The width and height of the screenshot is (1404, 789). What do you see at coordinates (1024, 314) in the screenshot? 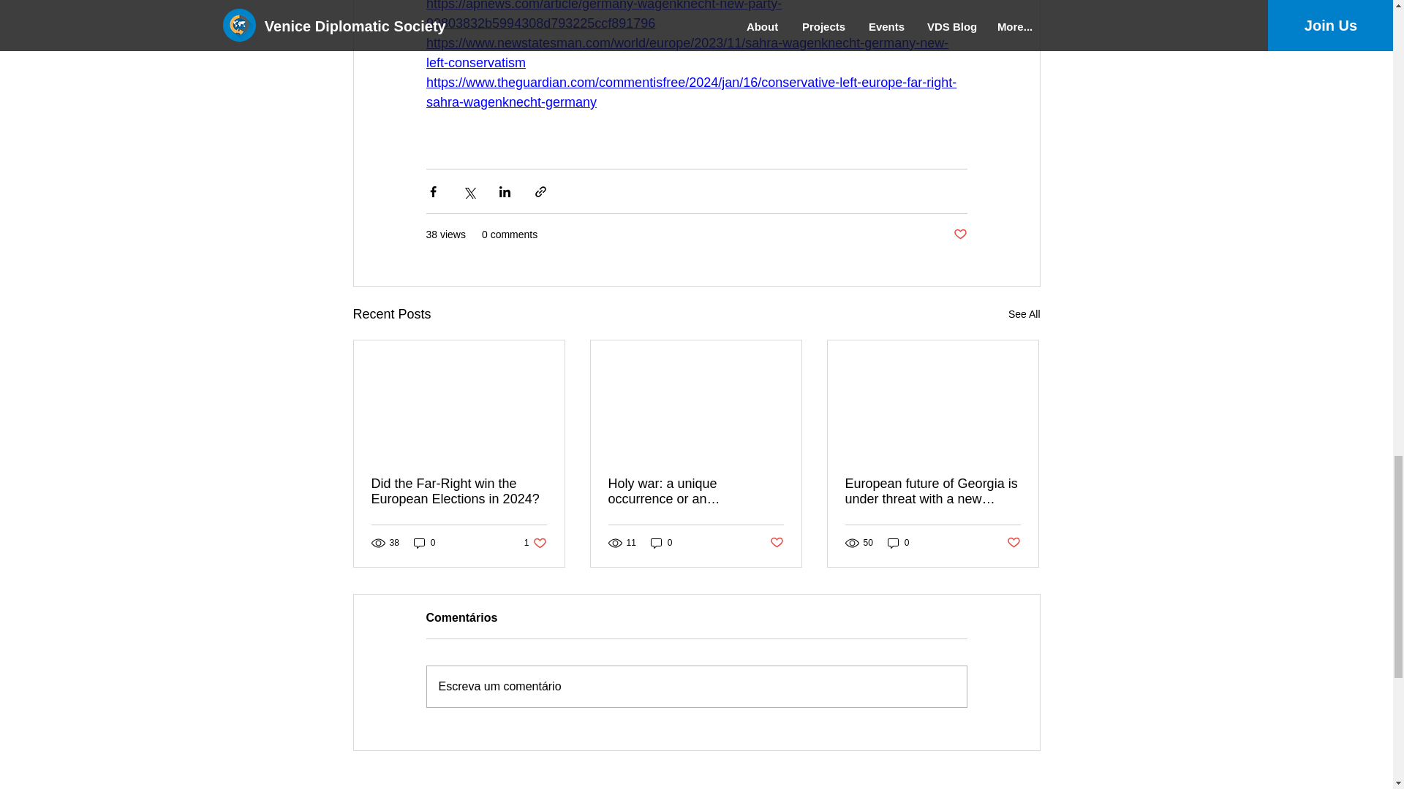
I see `0` at bounding box center [1024, 314].